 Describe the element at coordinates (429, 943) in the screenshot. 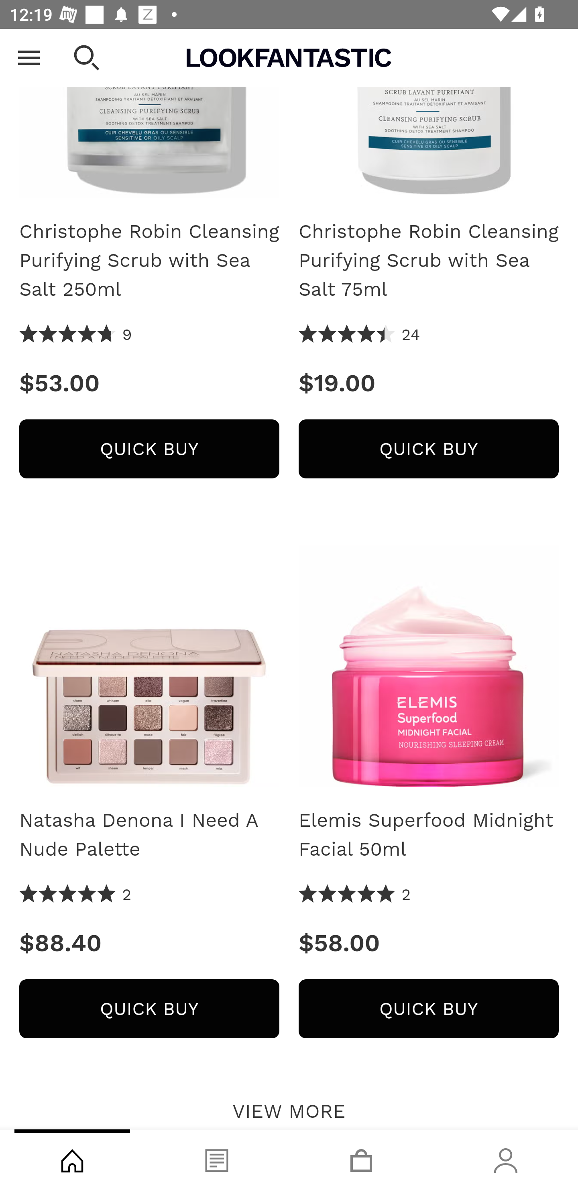

I see `Price: $58.00` at that location.